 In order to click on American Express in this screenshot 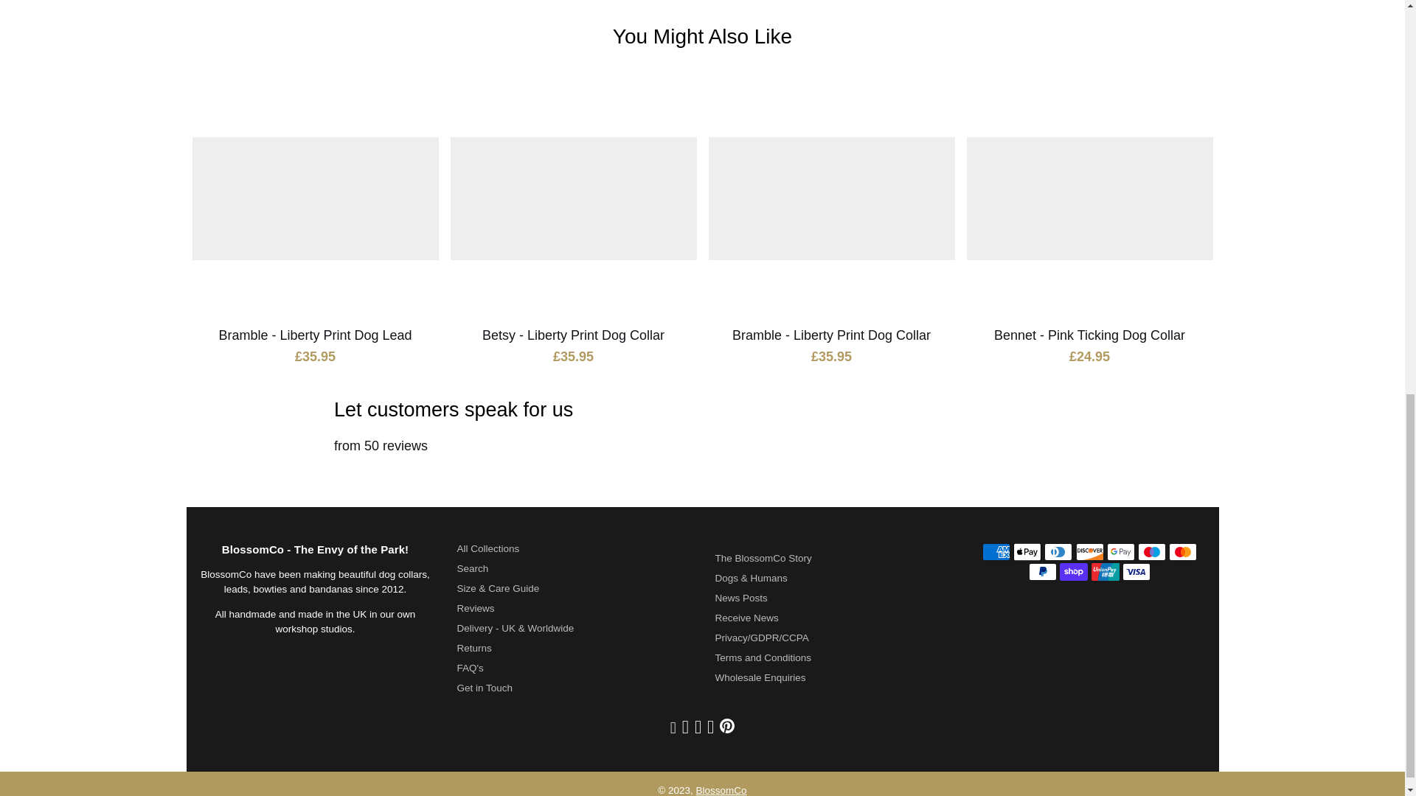, I will do `click(996, 551)`.